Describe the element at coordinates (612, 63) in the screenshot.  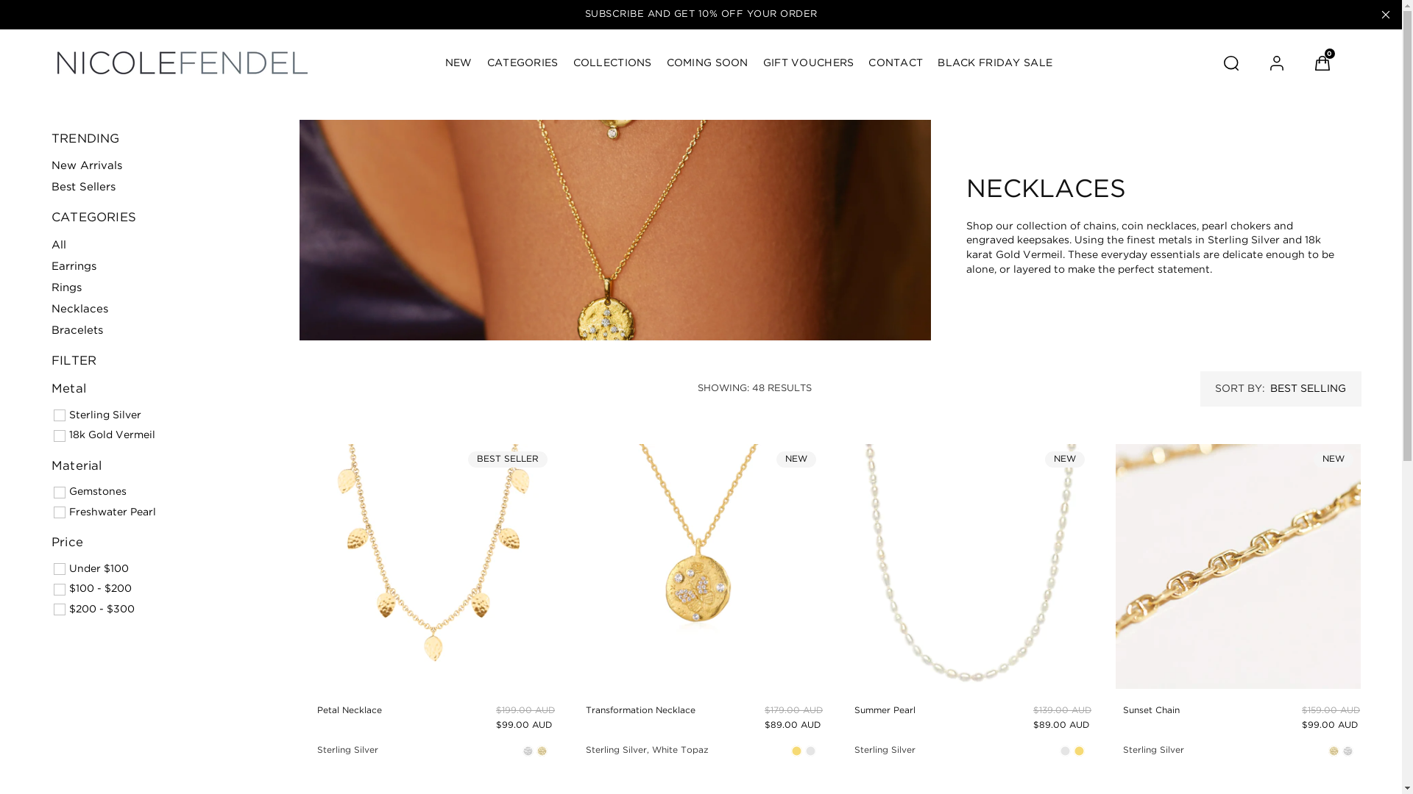
I see `COLLECTIONS` at that location.